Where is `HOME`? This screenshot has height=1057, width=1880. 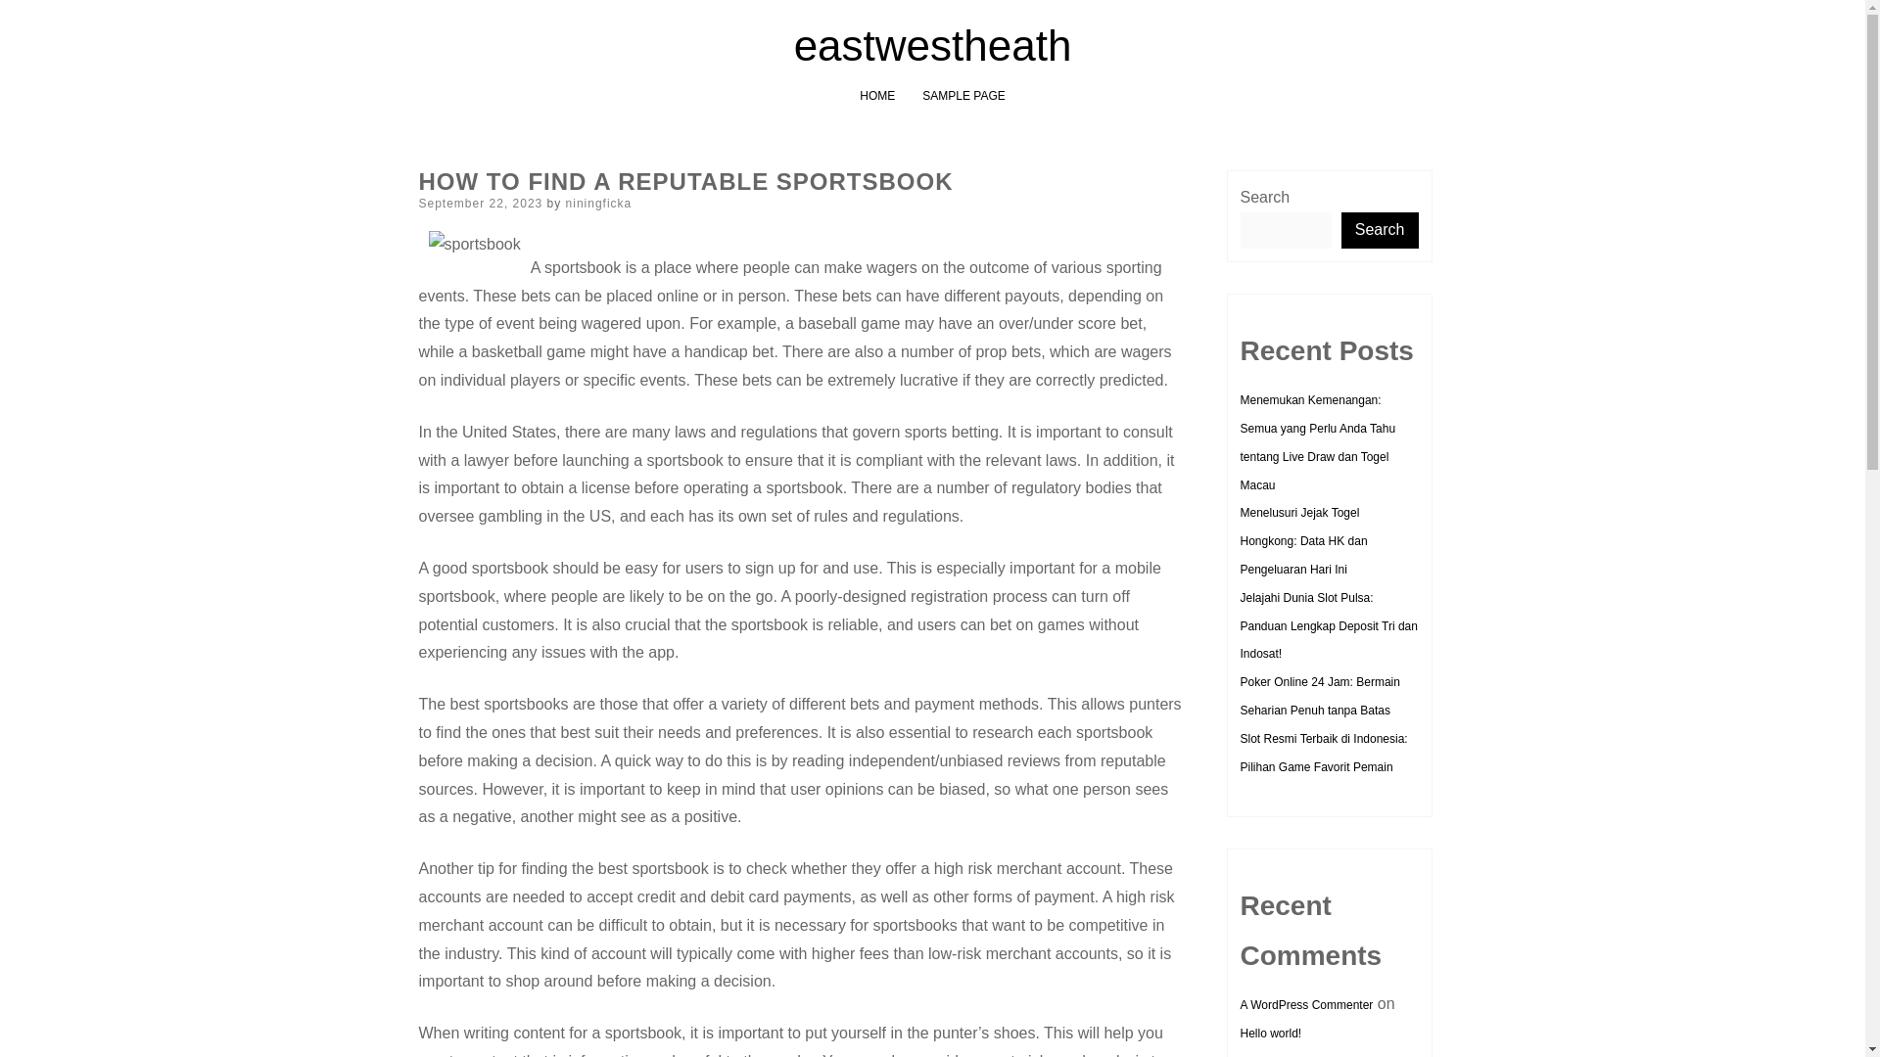 HOME is located at coordinates (876, 95).